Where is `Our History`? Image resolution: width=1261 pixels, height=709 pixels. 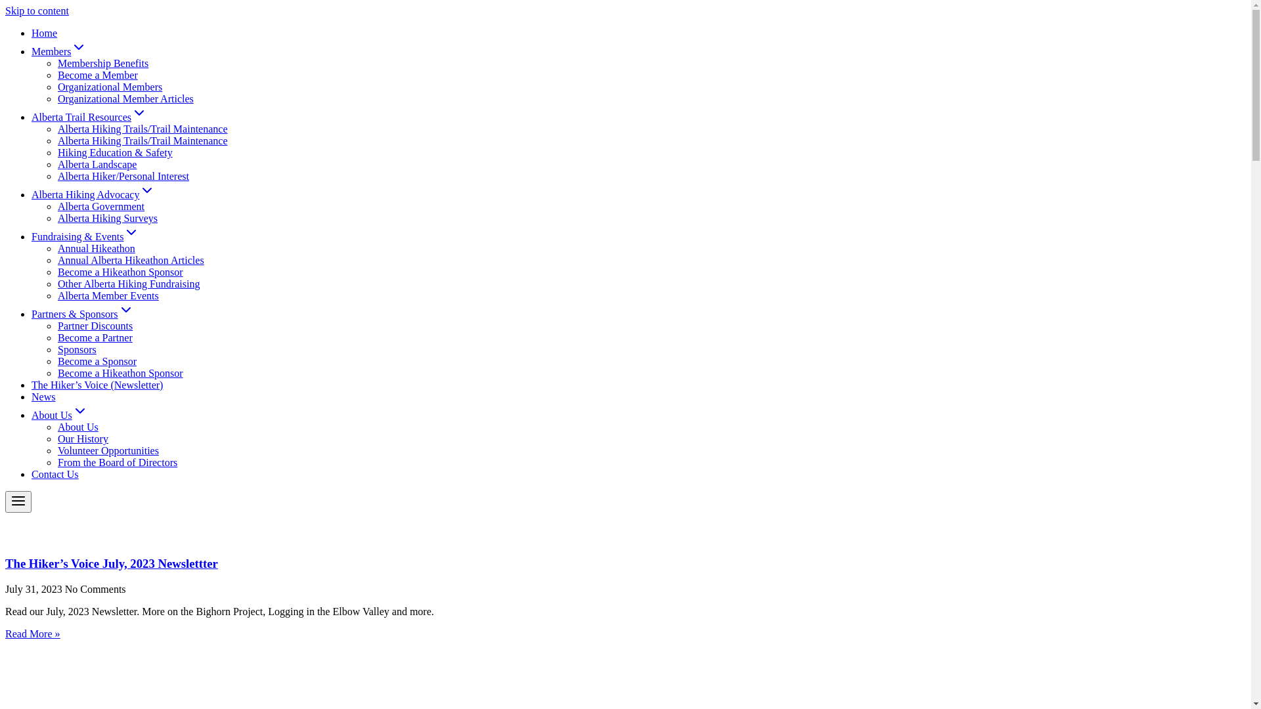 Our History is located at coordinates (83, 439).